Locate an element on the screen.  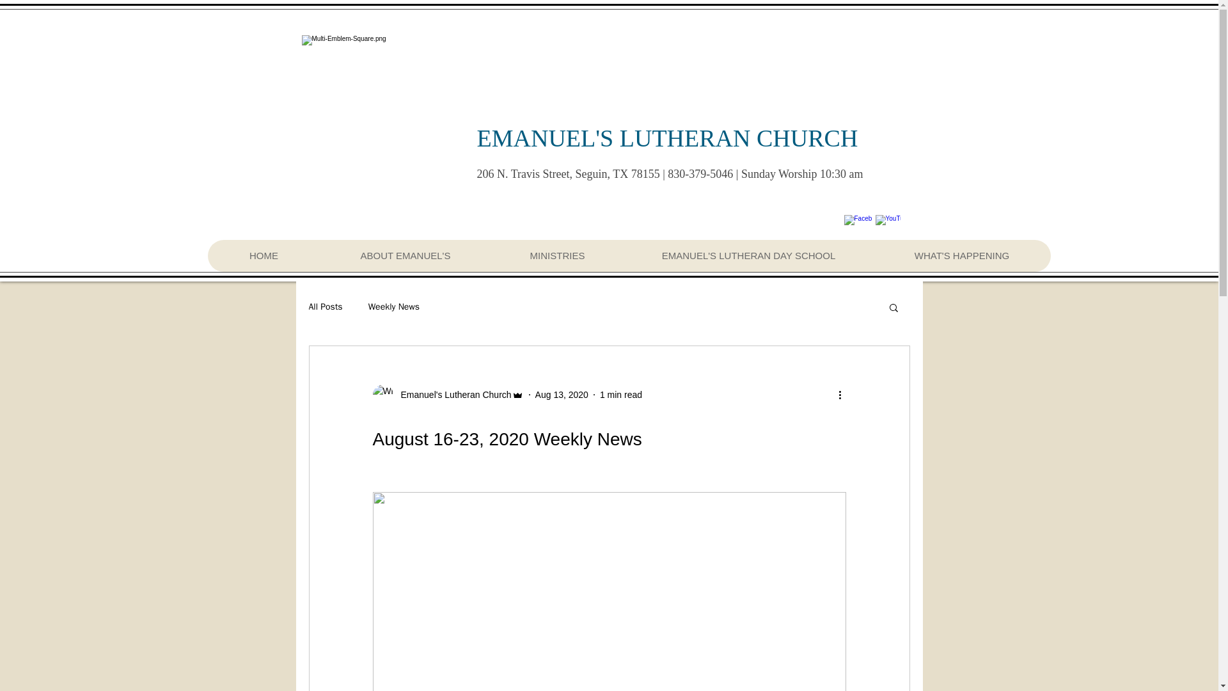
Aug 13, 2020 is located at coordinates (562, 394).